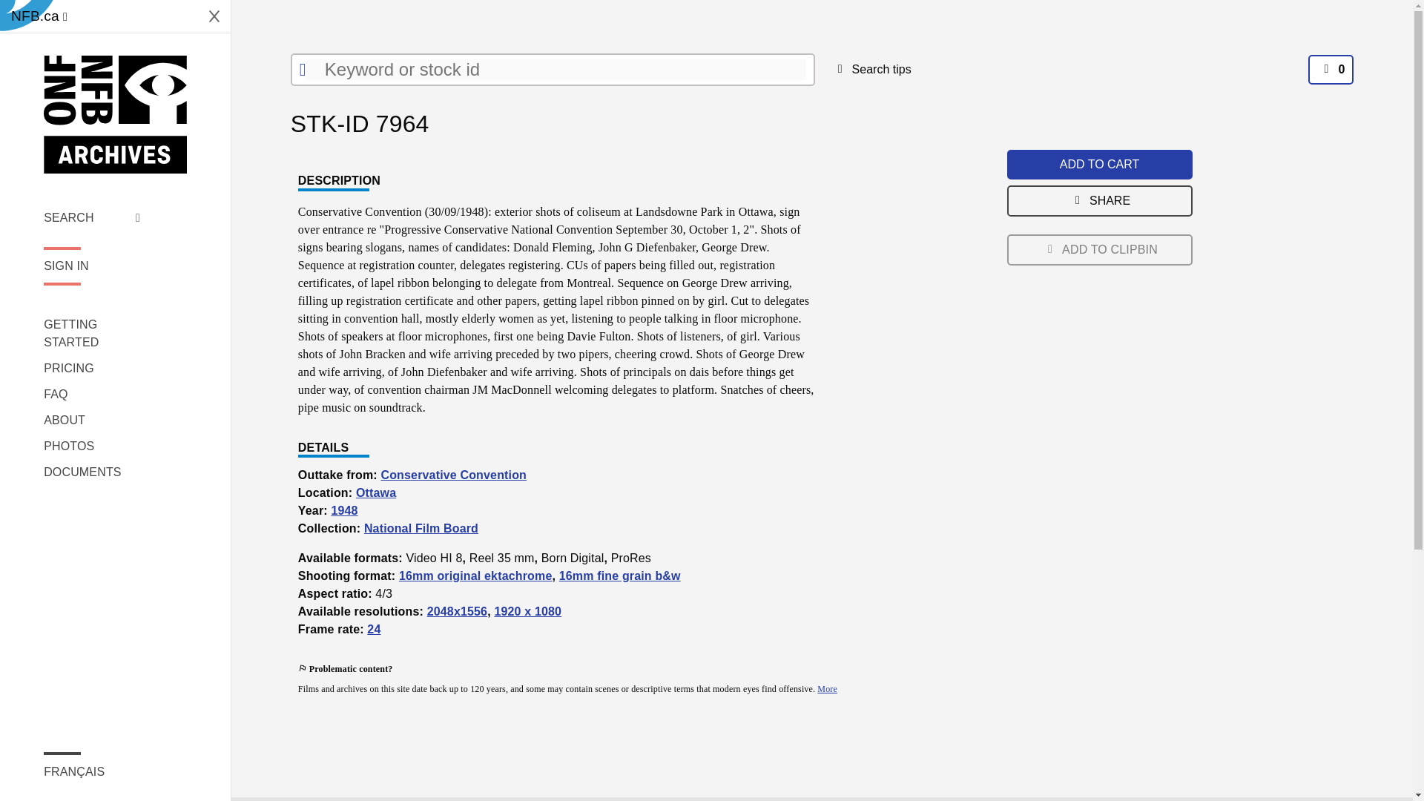 The image size is (1424, 801). Describe the element at coordinates (475, 576) in the screenshot. I see `16mm original ektachrome` at that location.